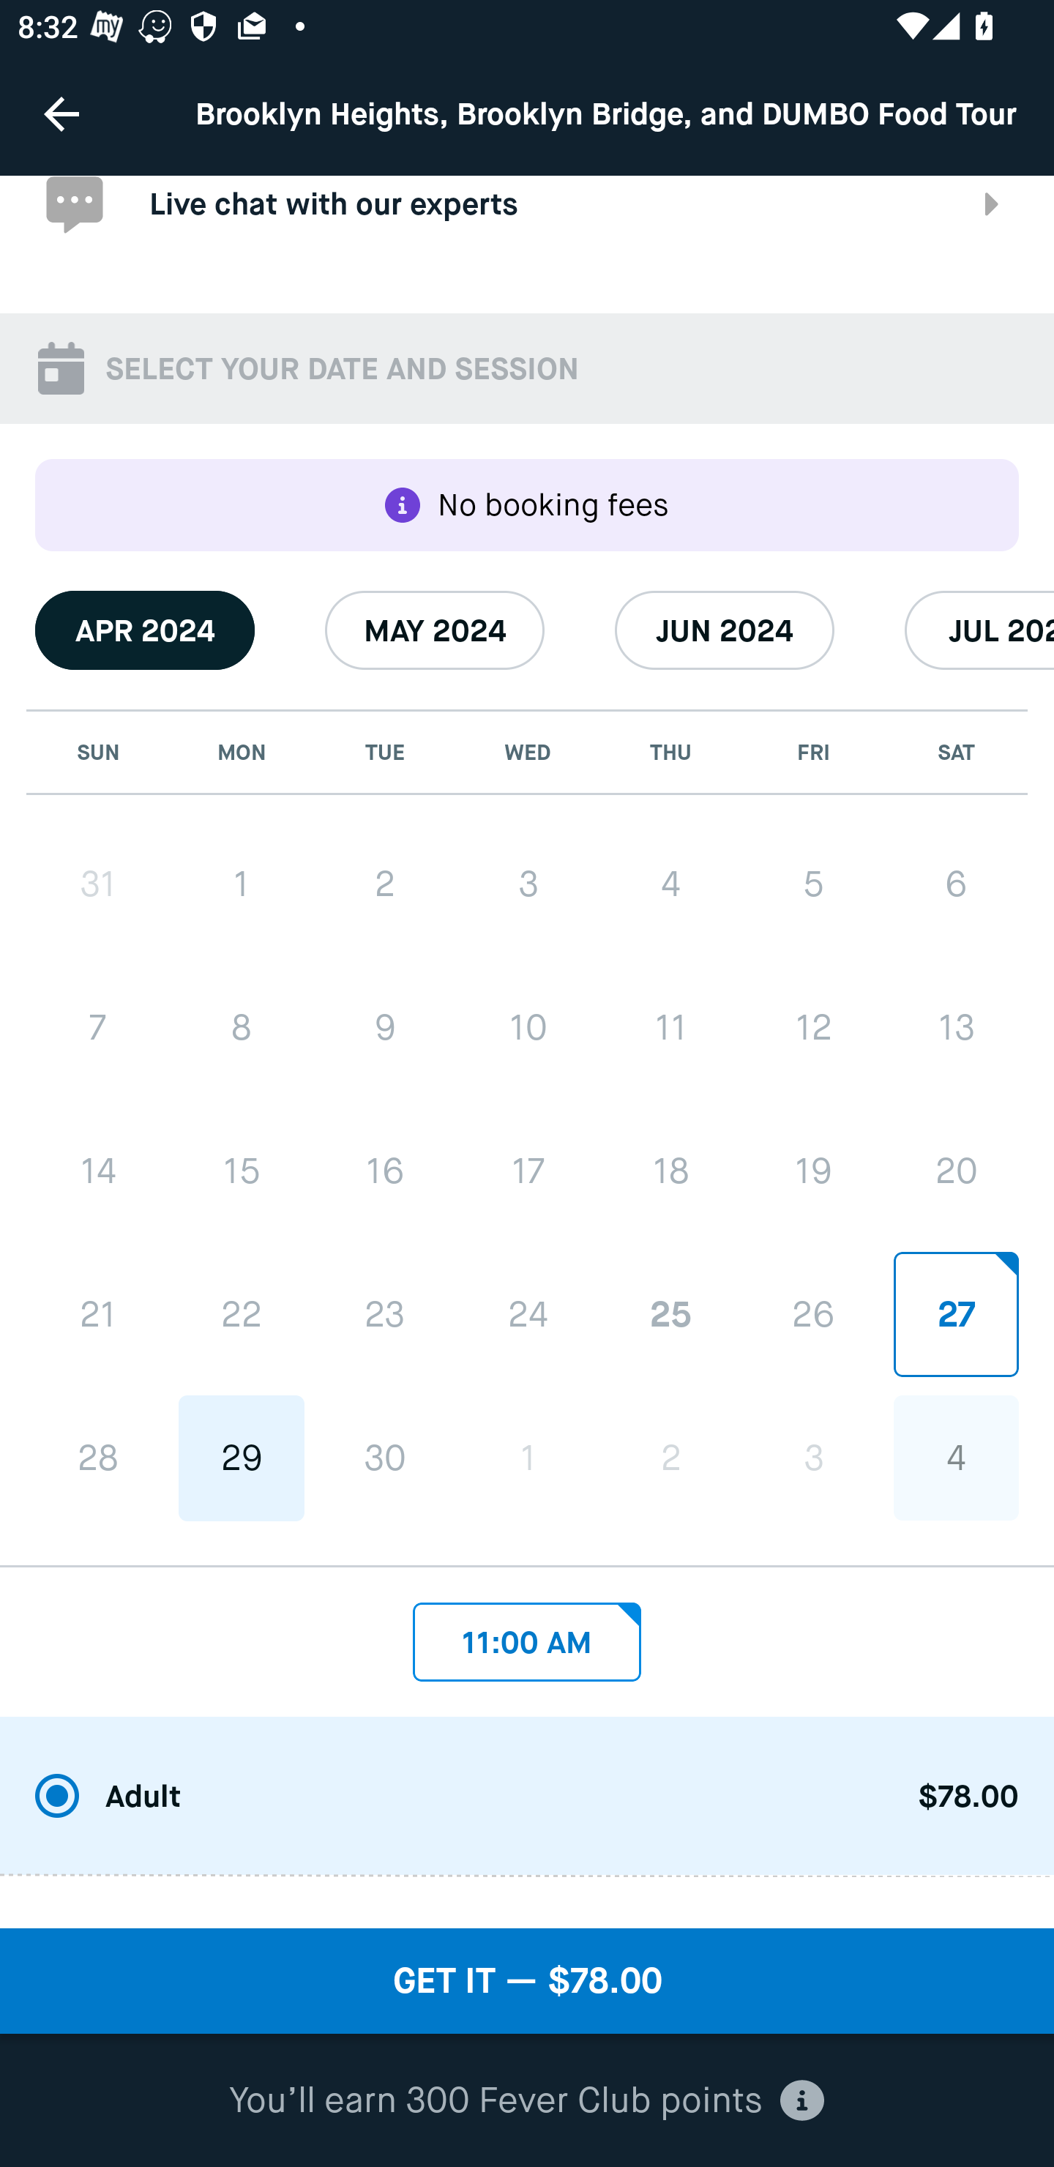 The image size is (1054, 2167). I want to click on 19, so click(812, 1170).